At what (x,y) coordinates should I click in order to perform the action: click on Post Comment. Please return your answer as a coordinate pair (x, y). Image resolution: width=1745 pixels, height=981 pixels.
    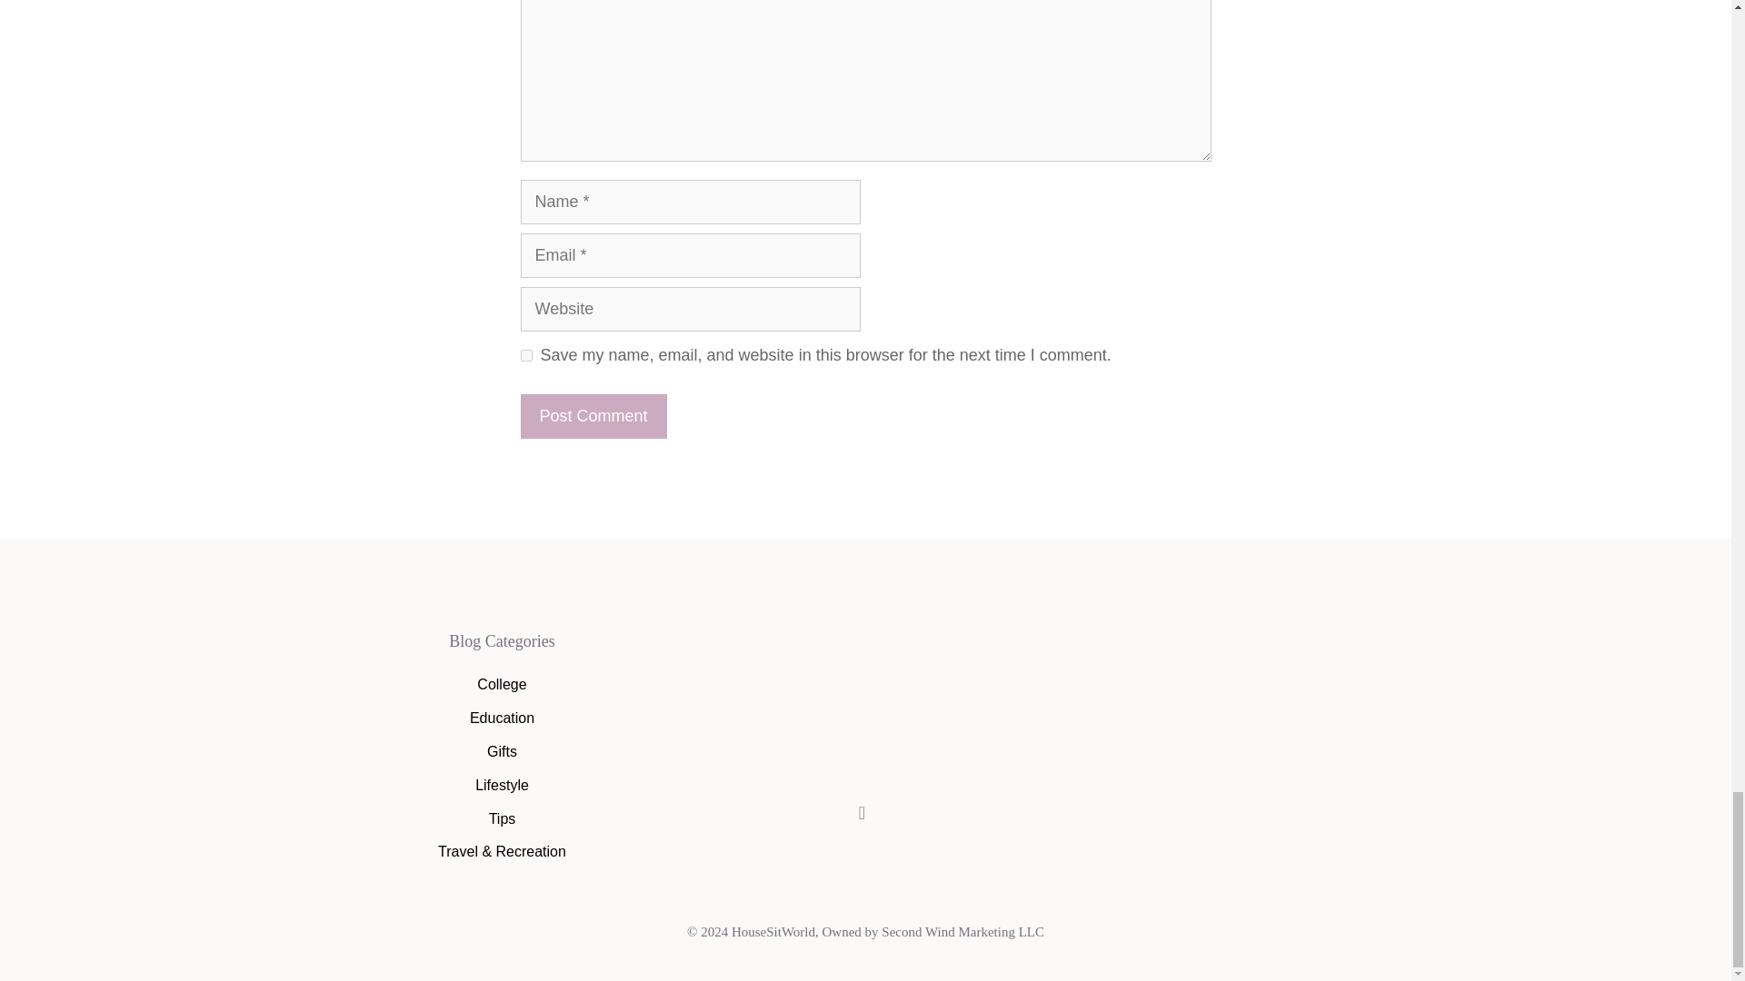
    Looking at the image, I should click on (593, 416).